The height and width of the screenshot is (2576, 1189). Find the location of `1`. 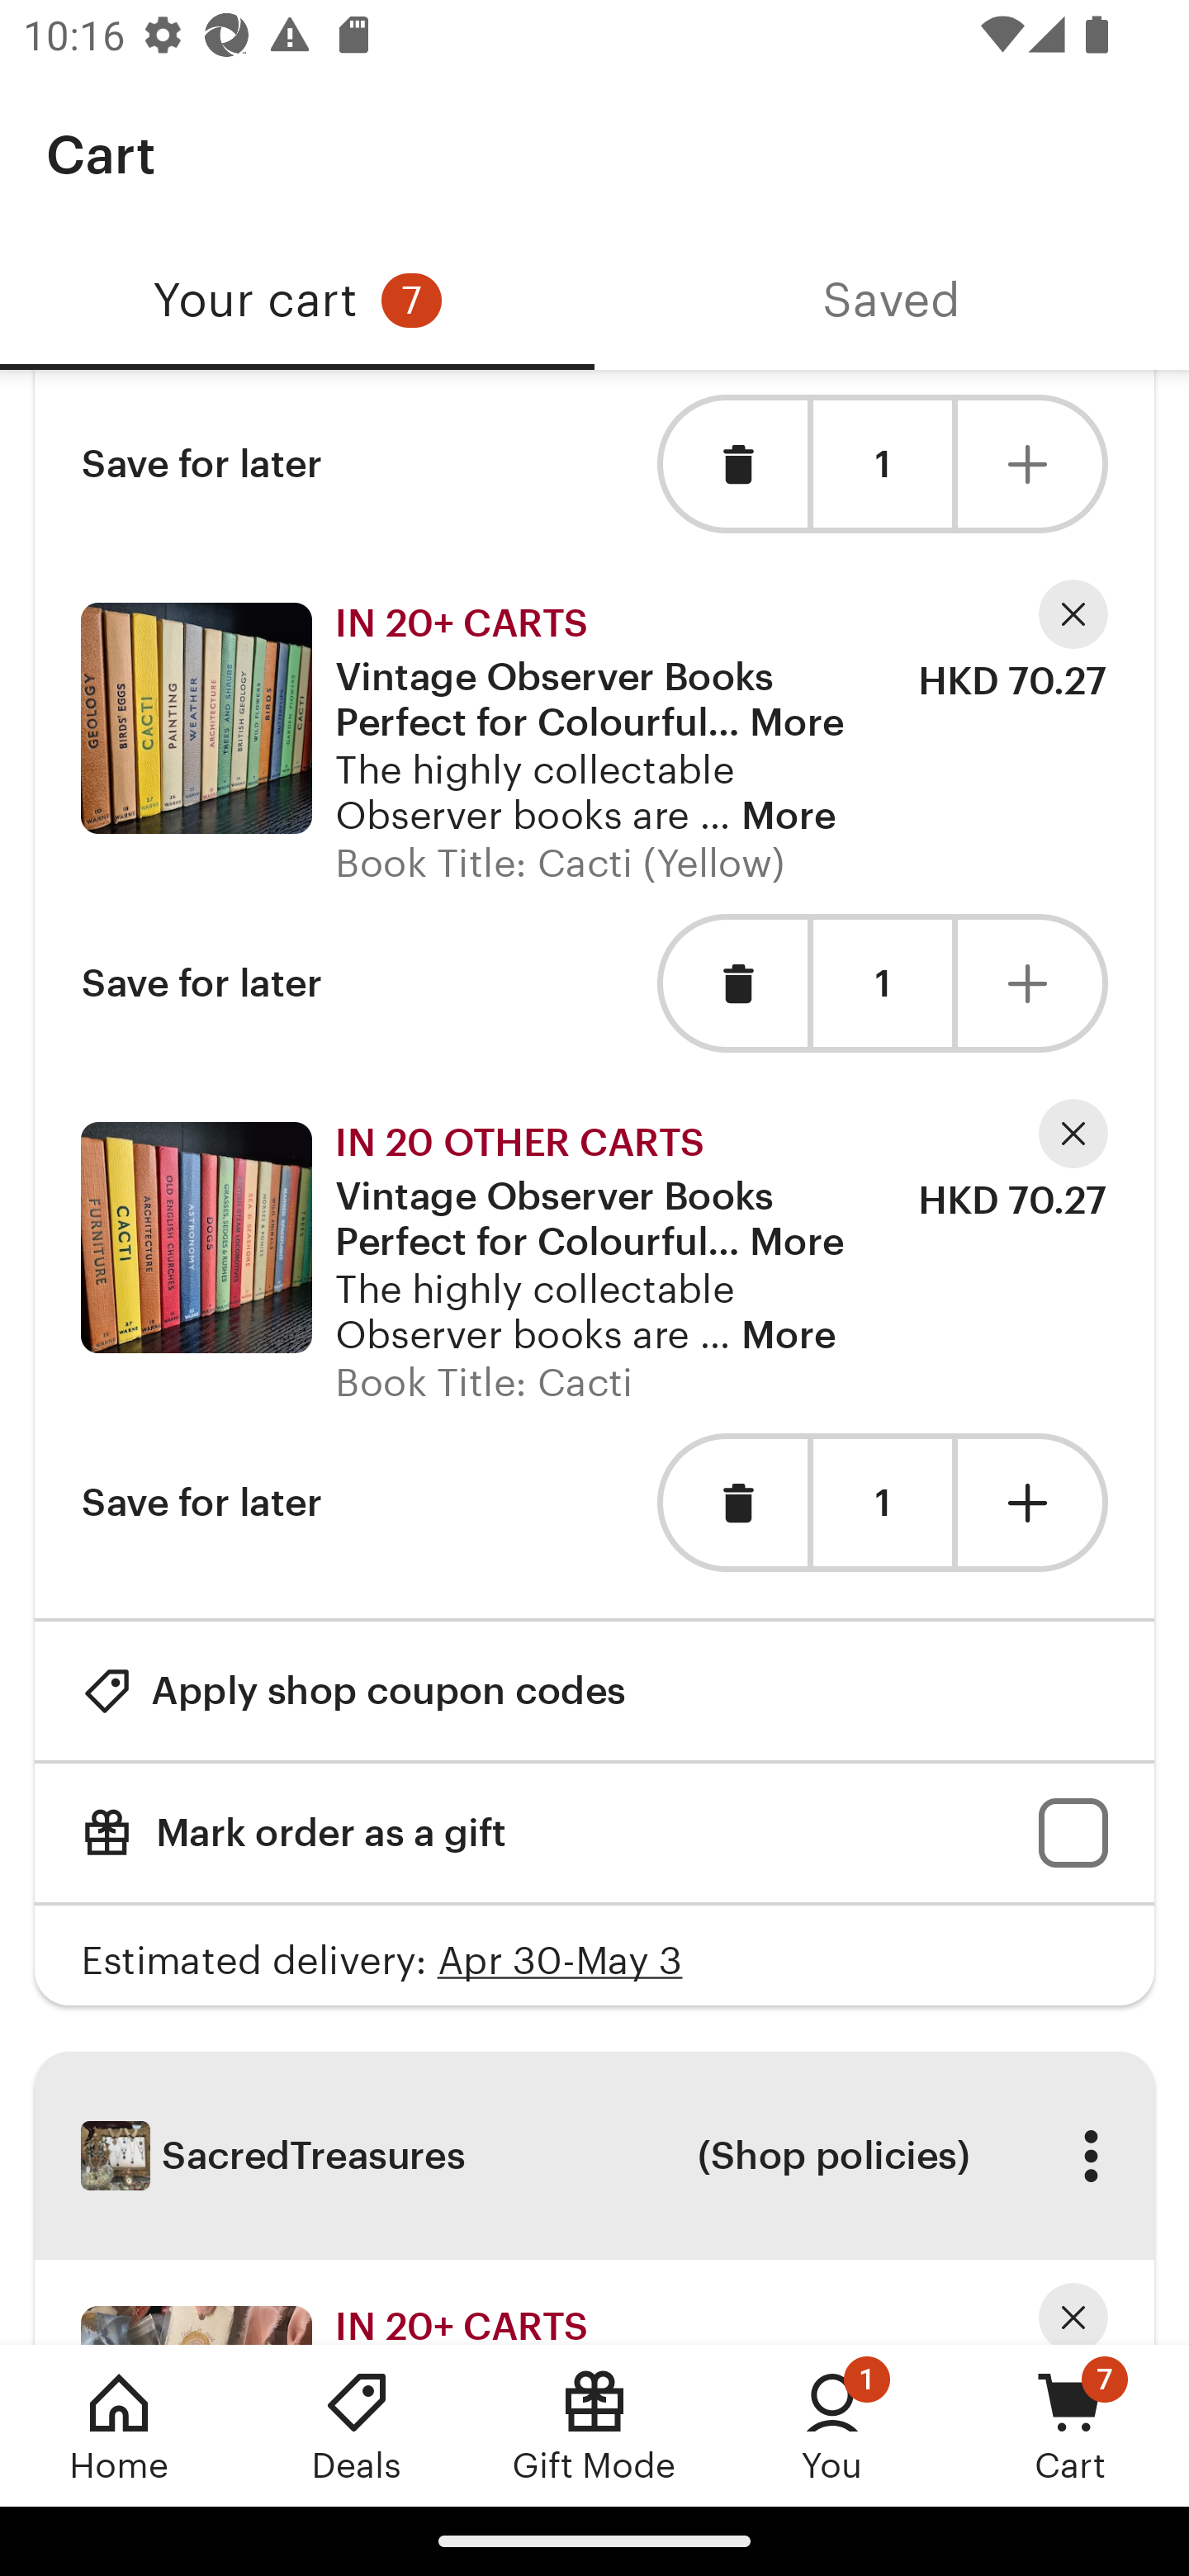

1 is located at coordinates (882, 984).